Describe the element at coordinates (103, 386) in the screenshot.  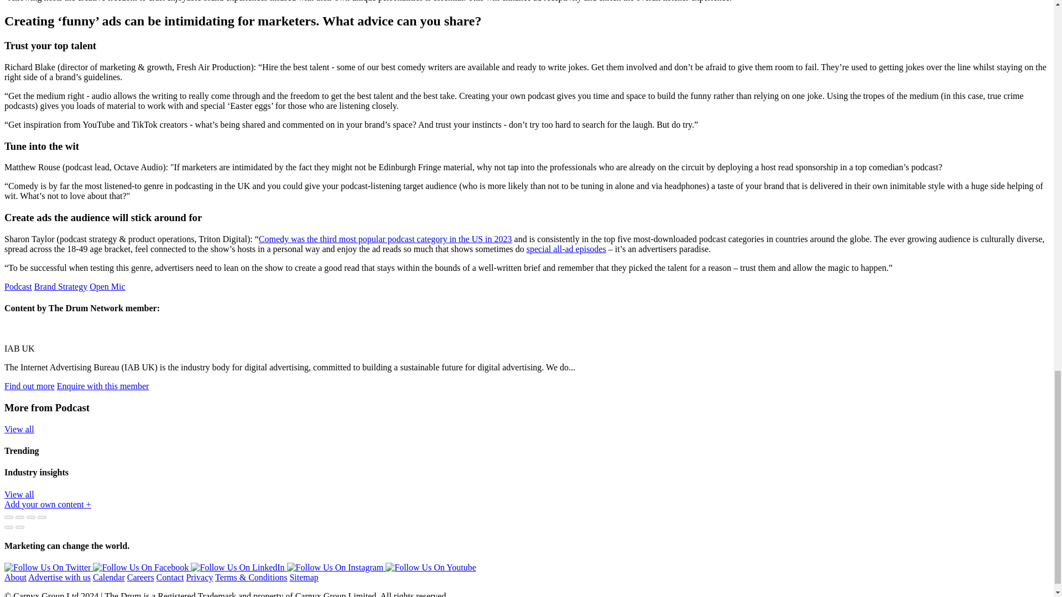
I see `Enquire with this member` at that location.